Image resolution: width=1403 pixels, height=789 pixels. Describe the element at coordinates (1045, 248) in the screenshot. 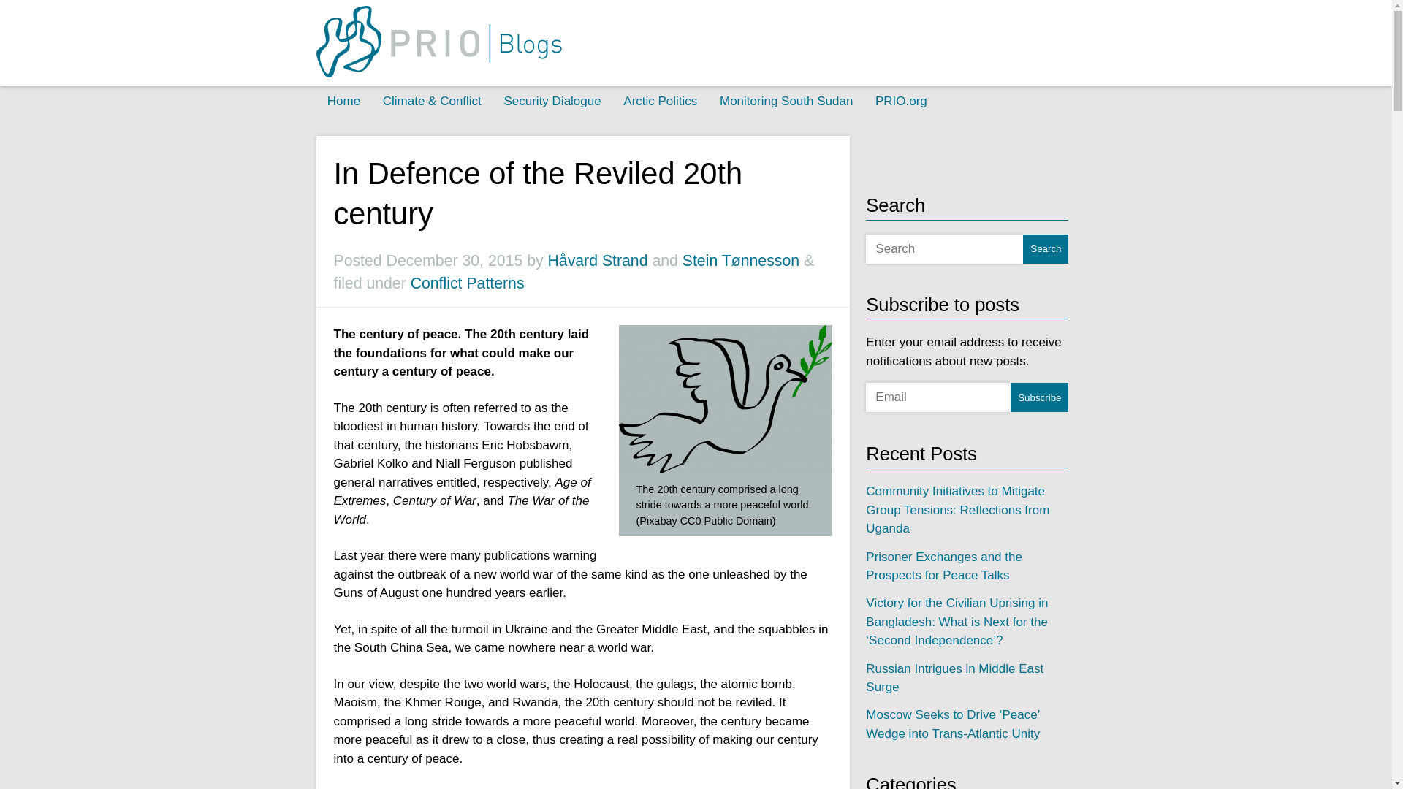

I see `Search` at that location.